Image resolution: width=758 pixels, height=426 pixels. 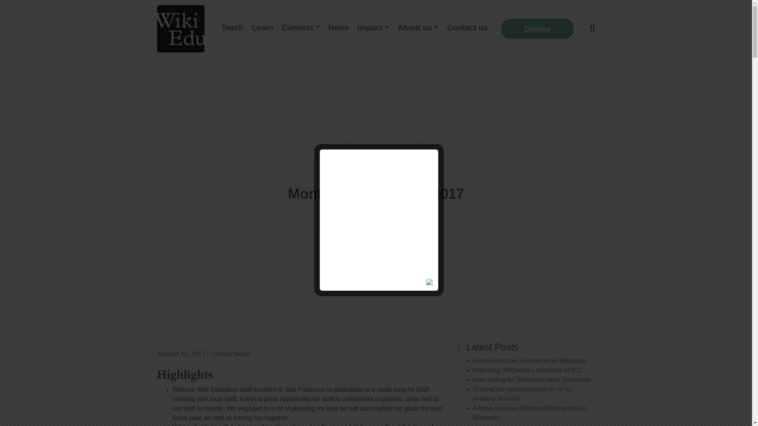 I want to click on Contact us, so click(x=467, y=28).